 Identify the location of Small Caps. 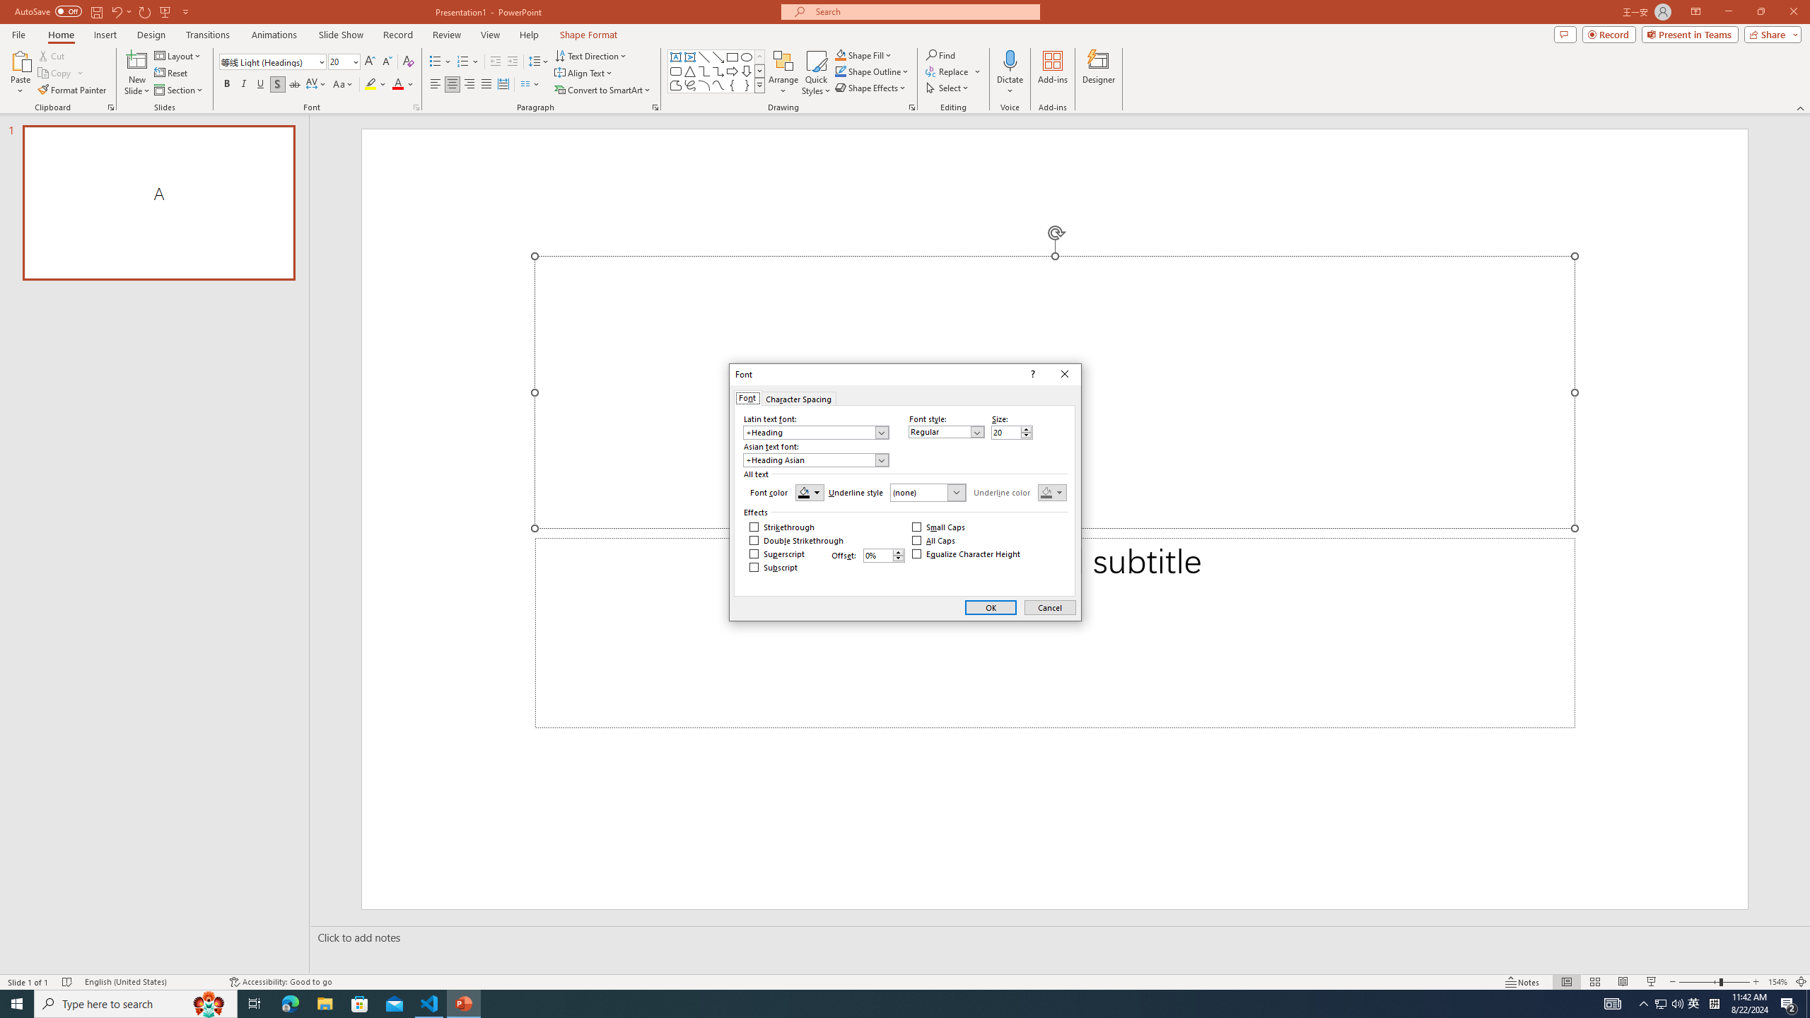
(939, 527).